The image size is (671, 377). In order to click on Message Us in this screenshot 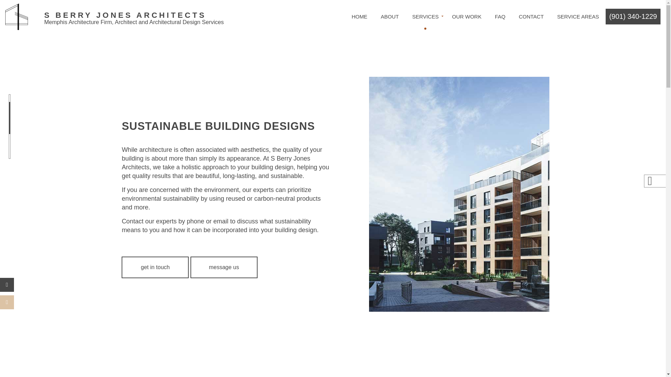, I will do `click(224, 267)`.